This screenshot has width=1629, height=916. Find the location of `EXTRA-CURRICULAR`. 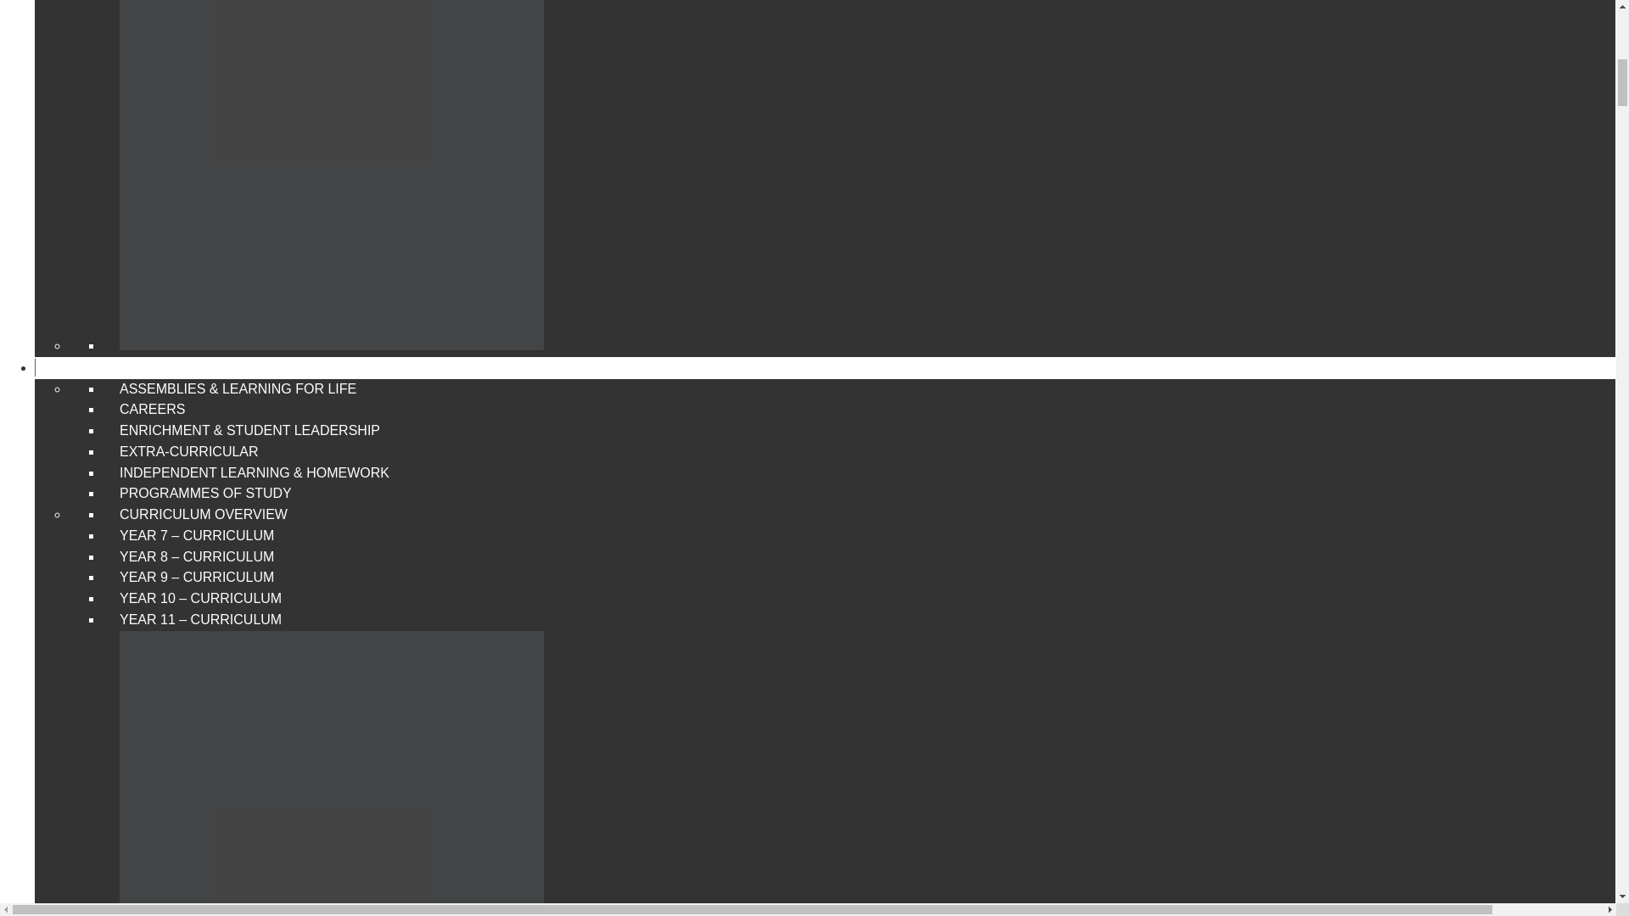

EXTRA-CURRICULAR is located at coordinates (188, 451).